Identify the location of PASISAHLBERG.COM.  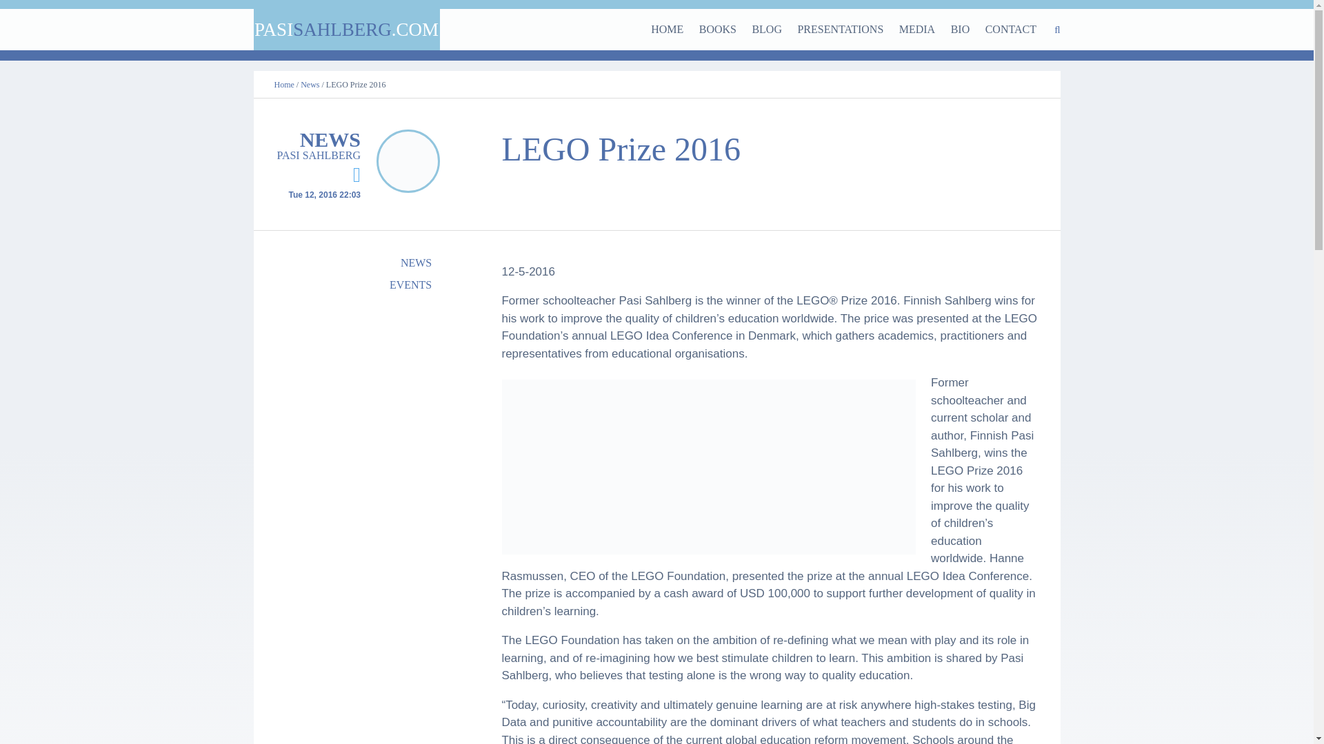
(346, 29).